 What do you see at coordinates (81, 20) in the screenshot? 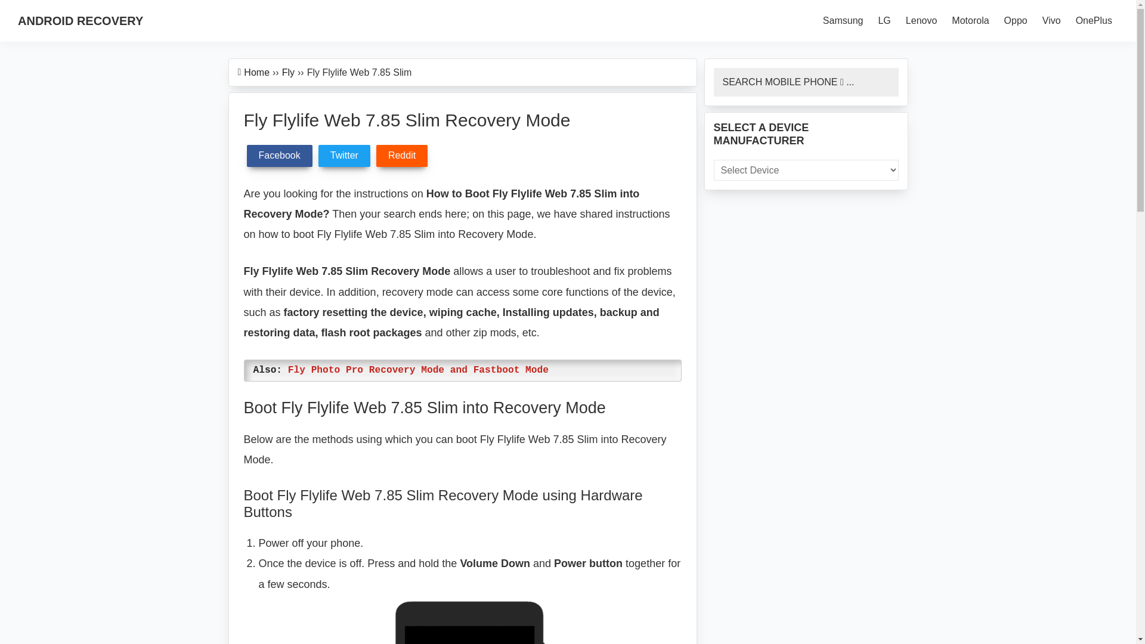
I see `ANDROID RECOVERY` at bounding box center [81, 20].